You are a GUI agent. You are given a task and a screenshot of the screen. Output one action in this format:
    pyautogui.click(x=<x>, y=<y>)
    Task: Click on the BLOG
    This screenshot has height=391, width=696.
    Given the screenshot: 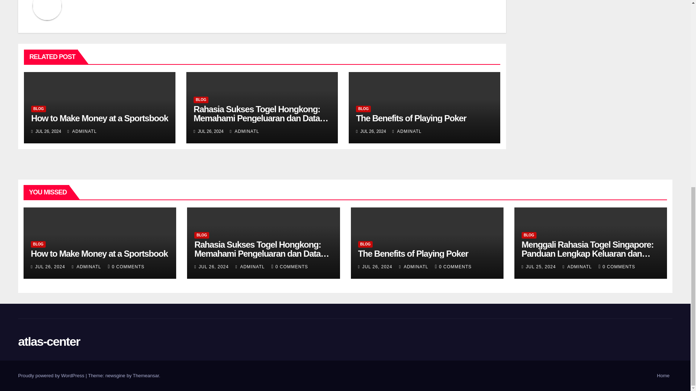 What is the action you would take?
    pyautogui.click(x=201, y=100)
    